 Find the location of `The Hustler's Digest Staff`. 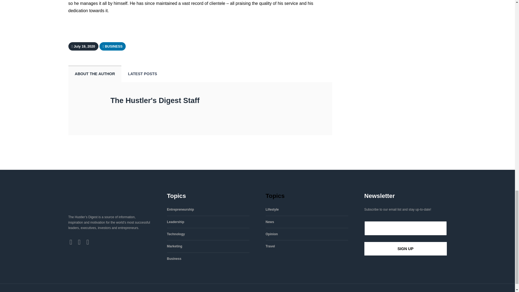

The Hustler's Digest Staff is located at coordinates (155, 100).